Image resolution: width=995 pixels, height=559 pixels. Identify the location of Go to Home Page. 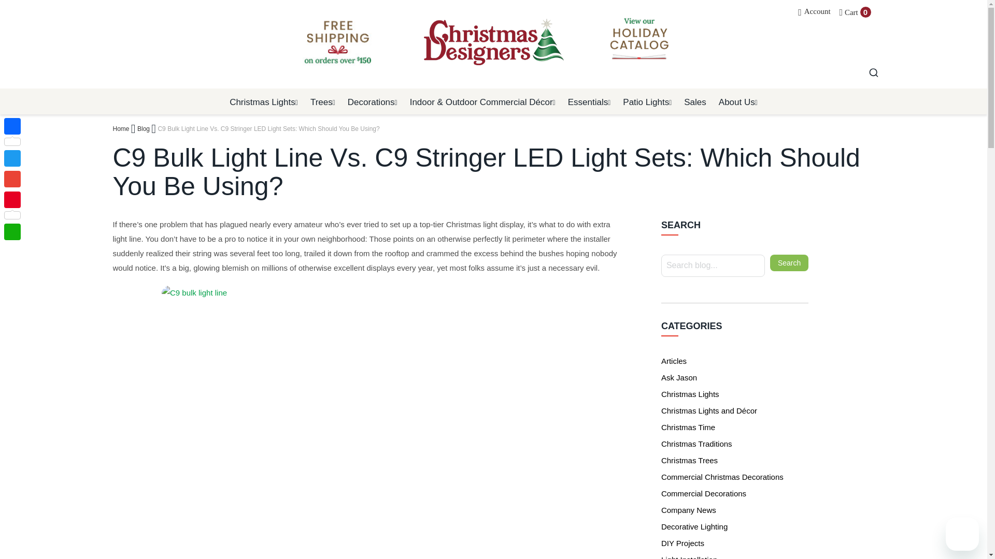
(121, 128).